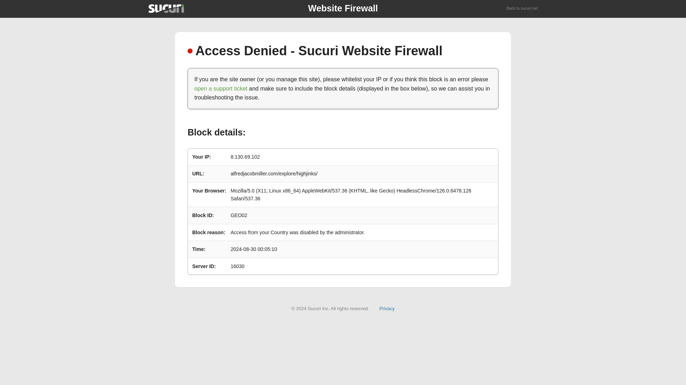  Describe the element at coordinates (522, 9) in the screenshot. I see `Back to sucuri.net` at that location.